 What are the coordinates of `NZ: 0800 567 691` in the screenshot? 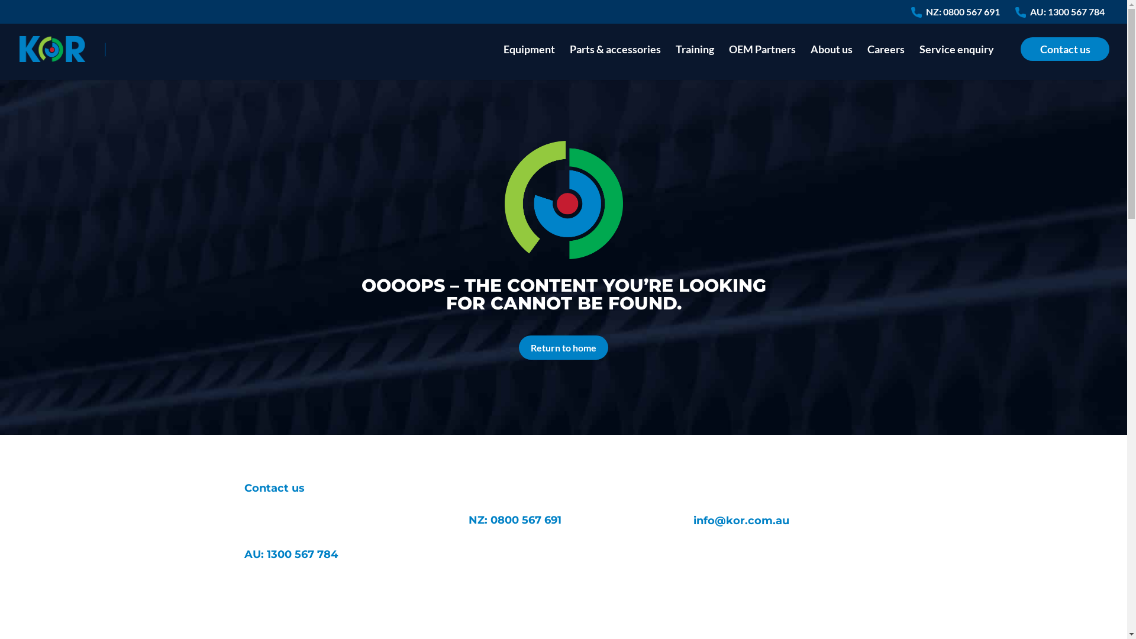 It's located at (963, 15).